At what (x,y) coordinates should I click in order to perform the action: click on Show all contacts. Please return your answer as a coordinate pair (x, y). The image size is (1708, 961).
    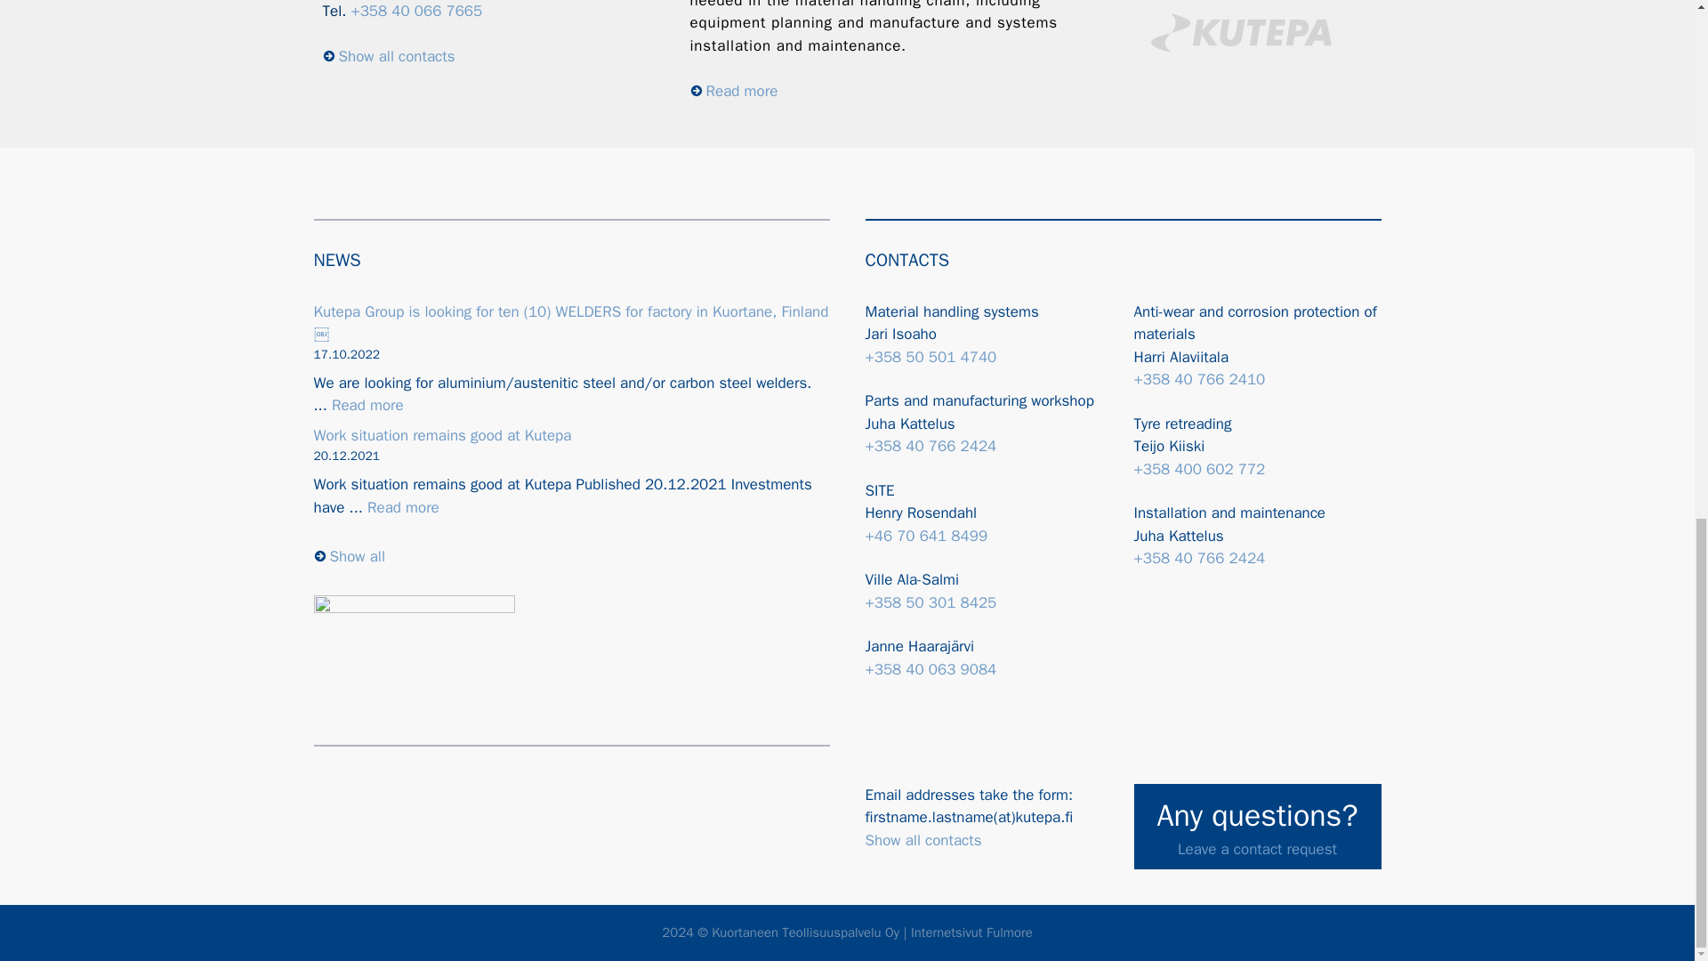
    Looking at the image, I should click on (388, 56).